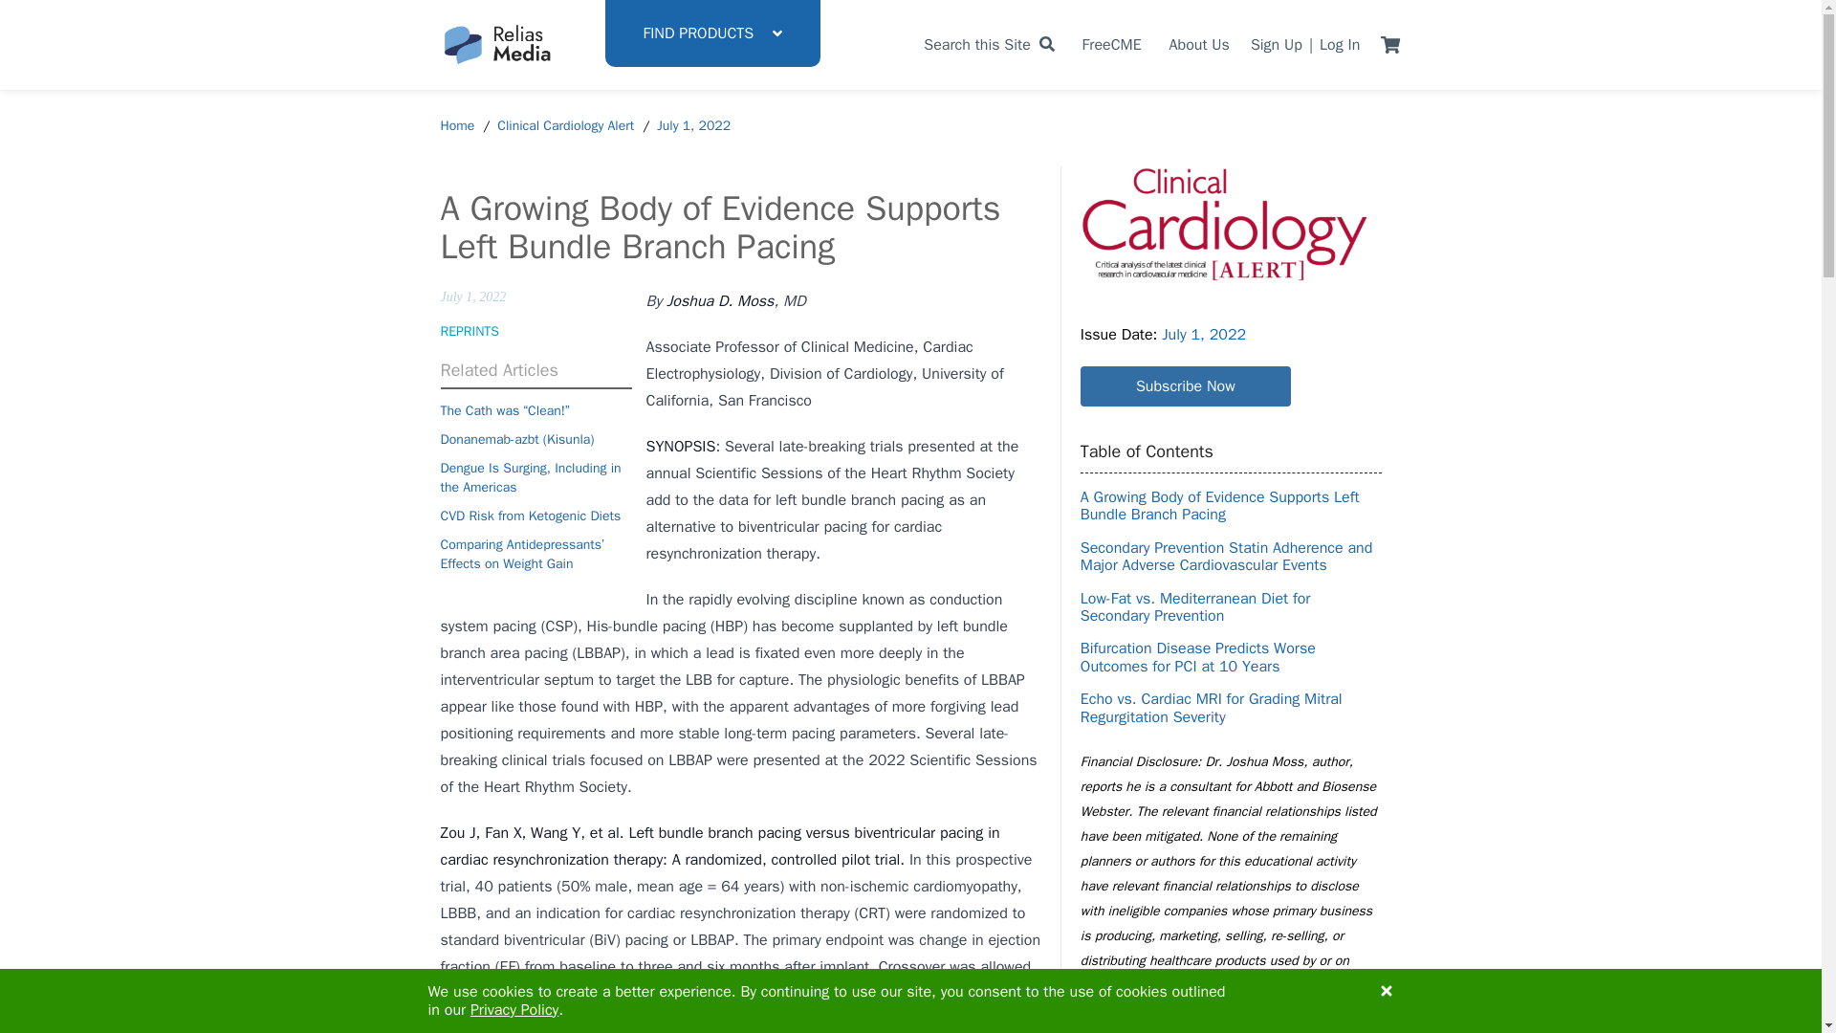 The width and height of the screenshot is (1836, 1033). Describe the element at coordinates (565, 126) in the screenshot. I see `Clinical Cardiology Alert` at that location.